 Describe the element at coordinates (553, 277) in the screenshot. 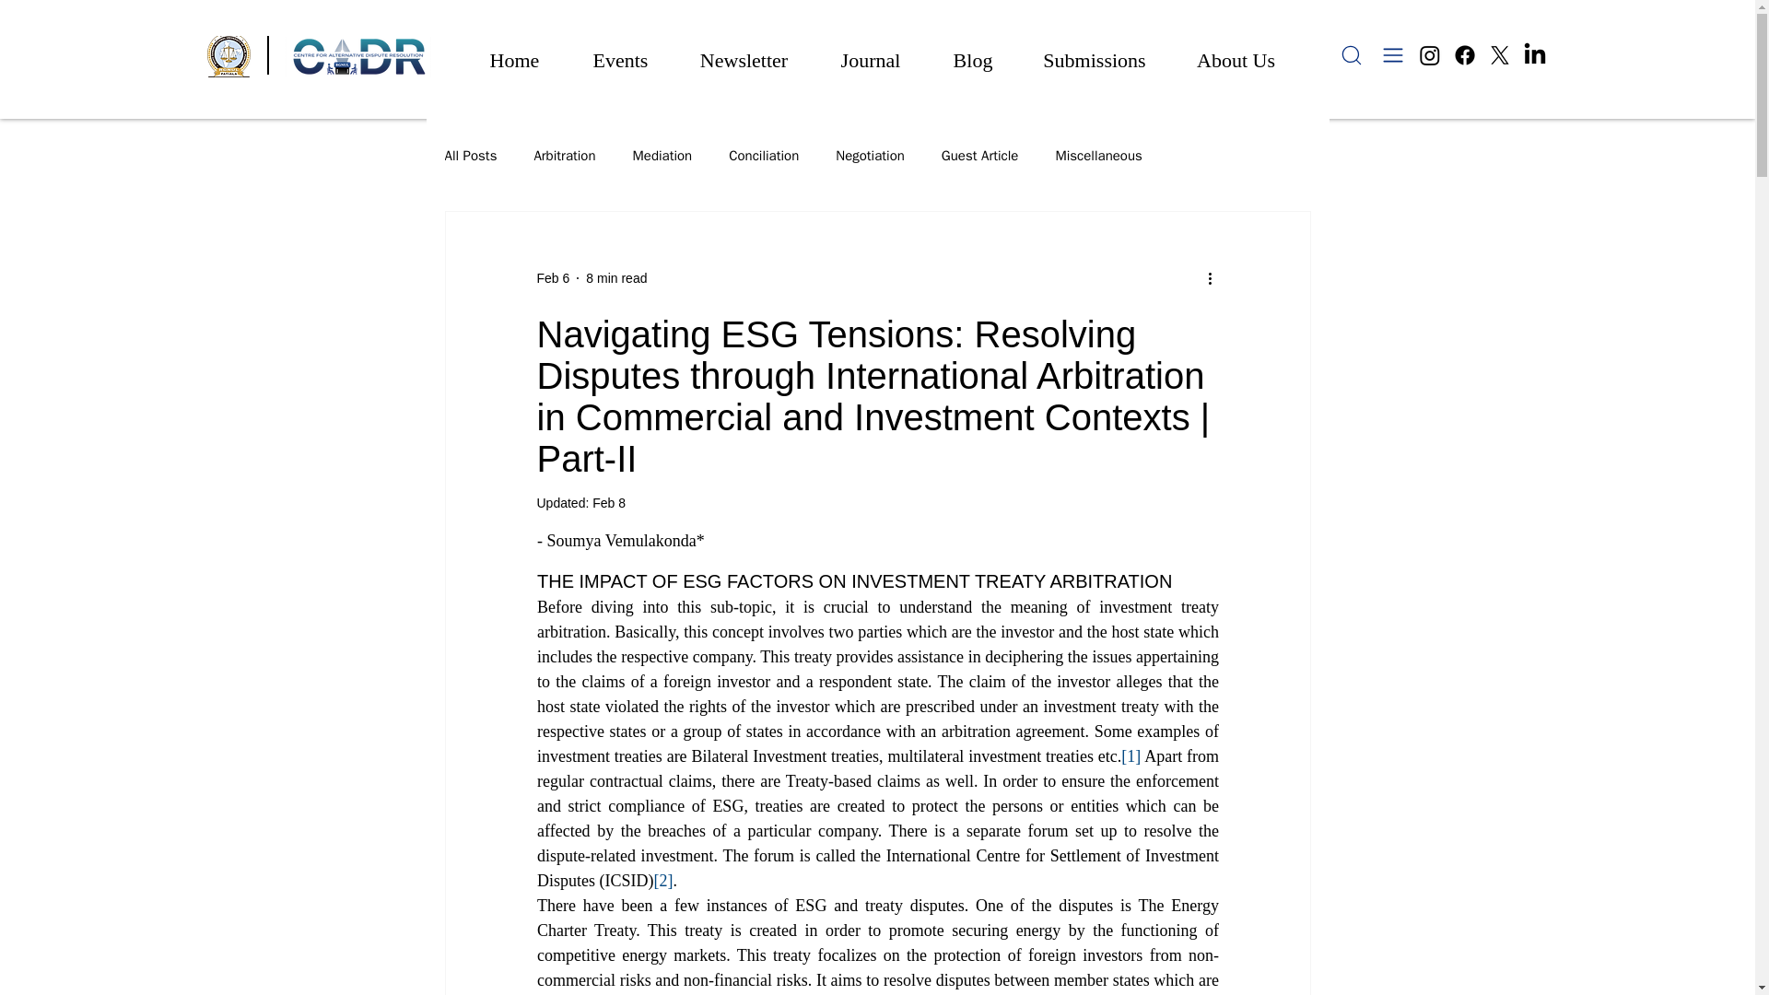

I see `Feb 6` at that location.